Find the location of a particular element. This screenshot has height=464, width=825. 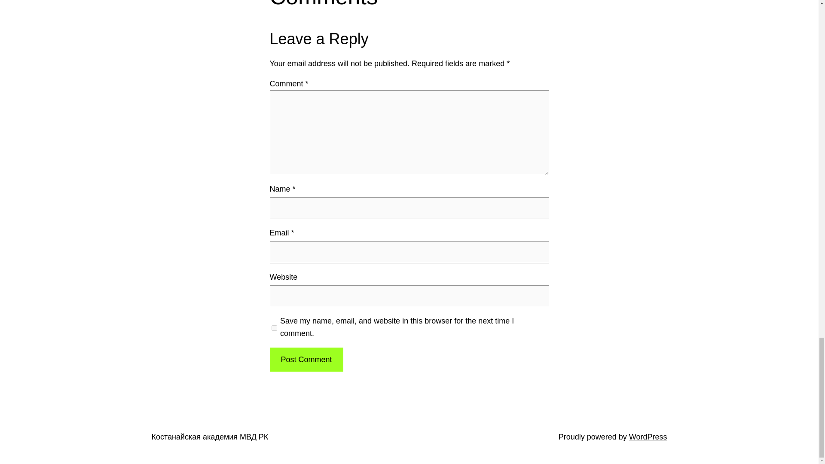

Post Comment is located at coordinates (306, 360).